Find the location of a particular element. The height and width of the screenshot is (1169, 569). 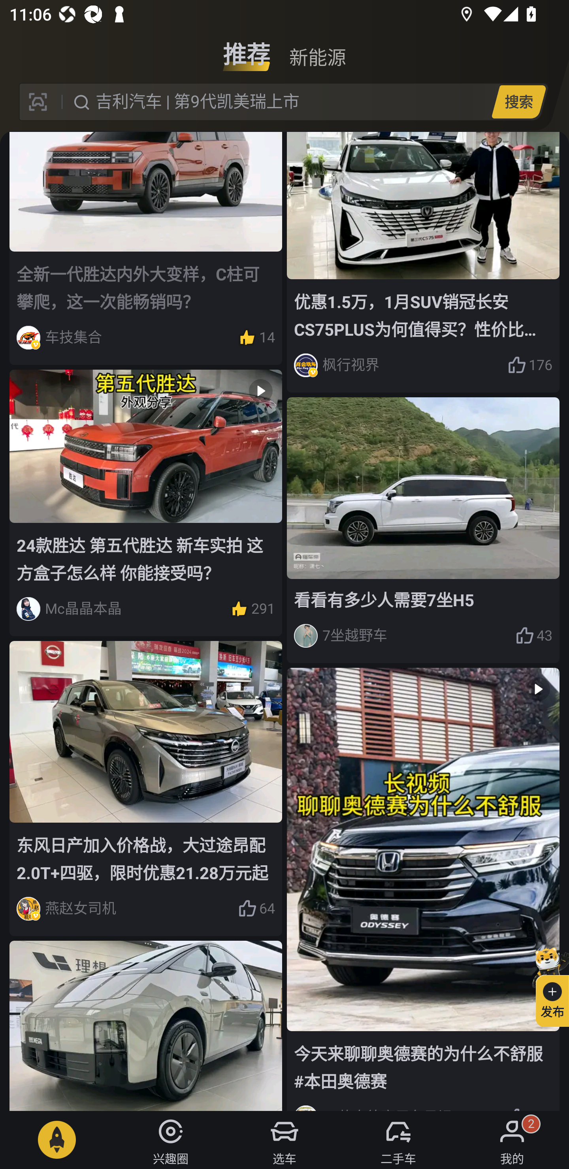

发布 is located at coordinates (546, 985).